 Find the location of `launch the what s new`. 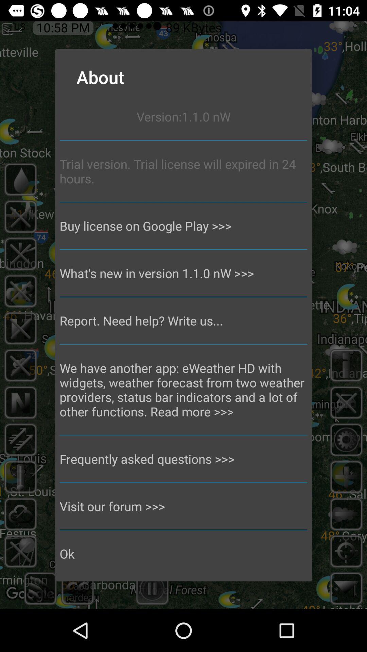

launch the what s new is located at coordinates (183, 273).